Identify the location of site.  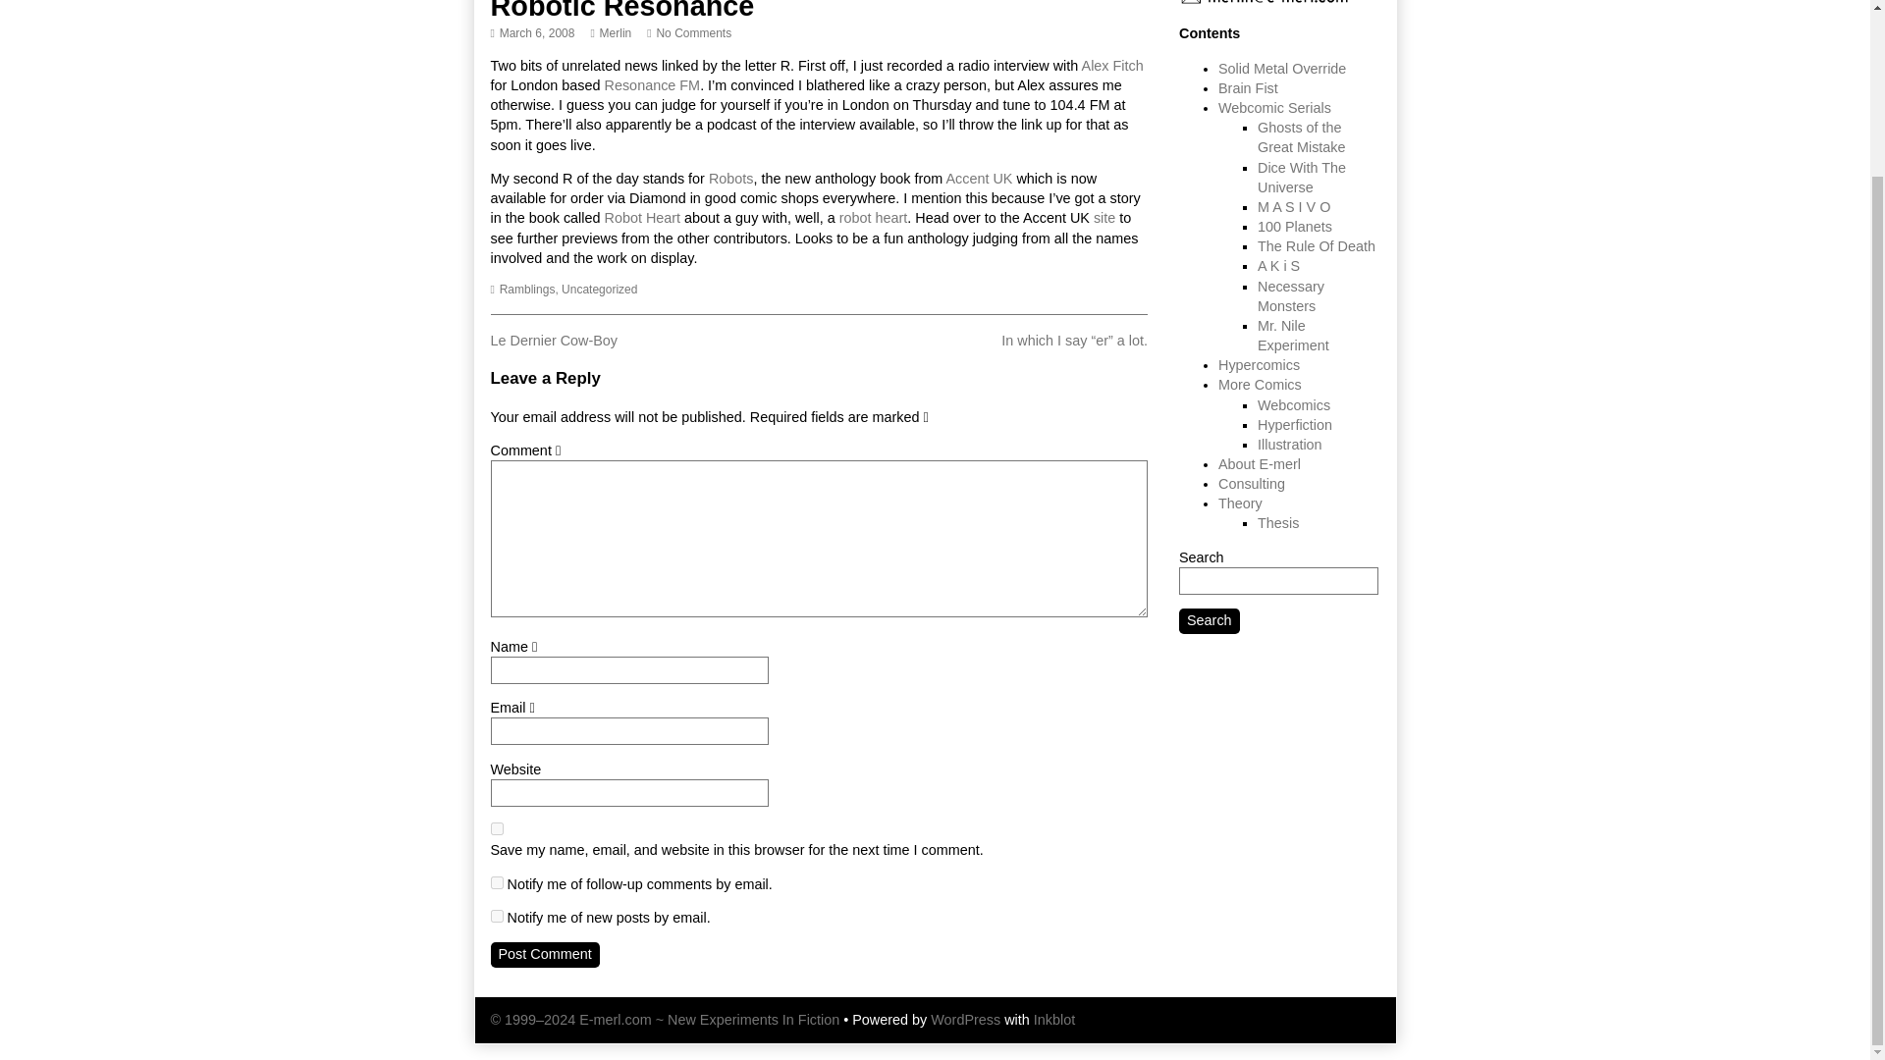
(1247, 88).